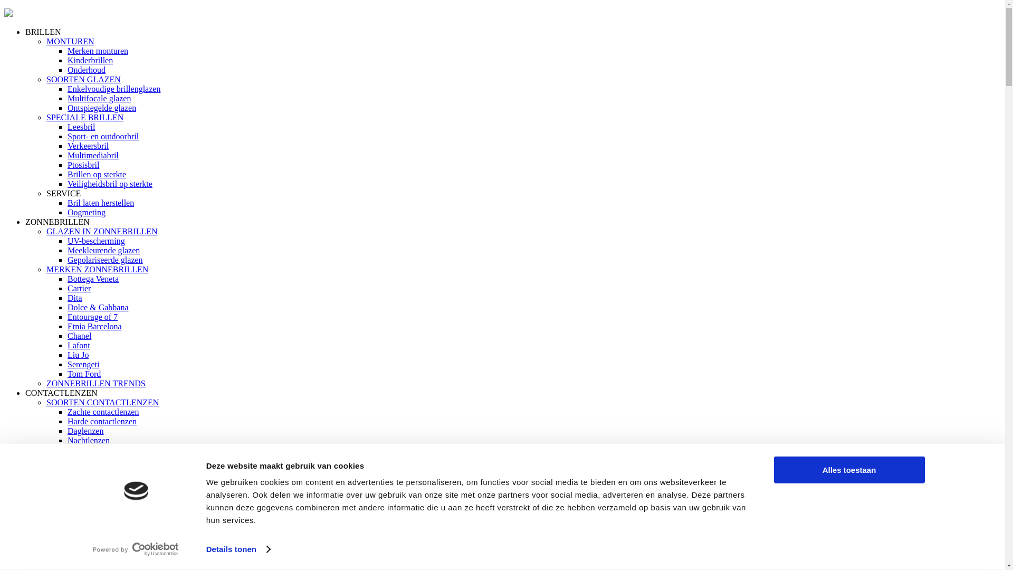 This screenshot has width=1013, height=570. What do you see at coordinates (96, 383) in the screenshot?
I see `ZONNEBRILLEN TRENDS` at bounding box center [96, 383].